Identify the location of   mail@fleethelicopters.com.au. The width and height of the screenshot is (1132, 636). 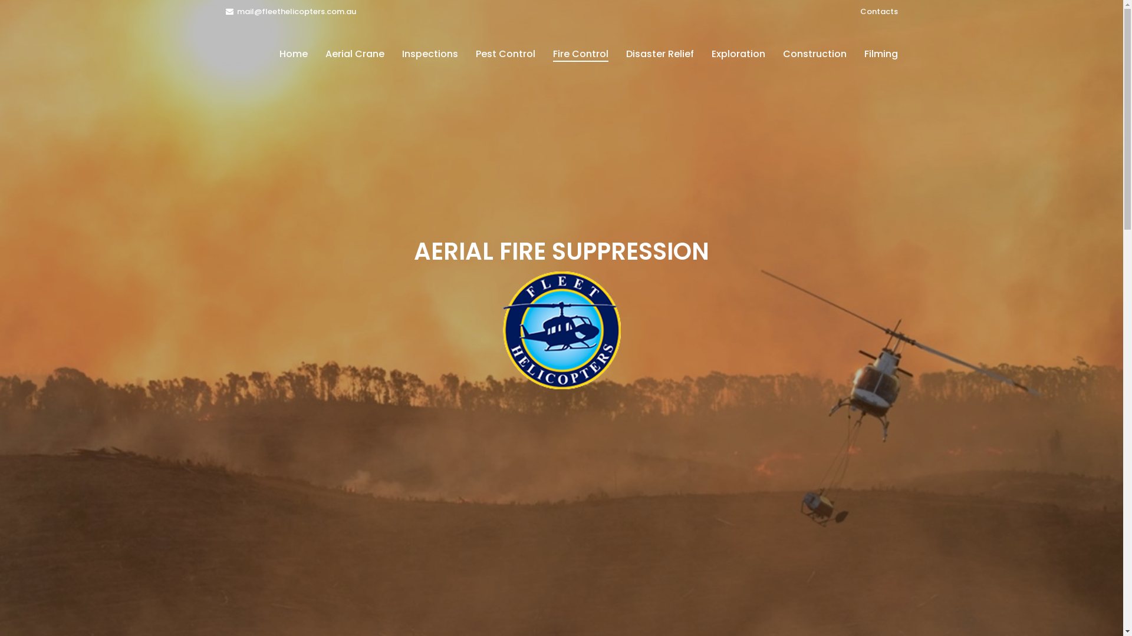
(290, 12).